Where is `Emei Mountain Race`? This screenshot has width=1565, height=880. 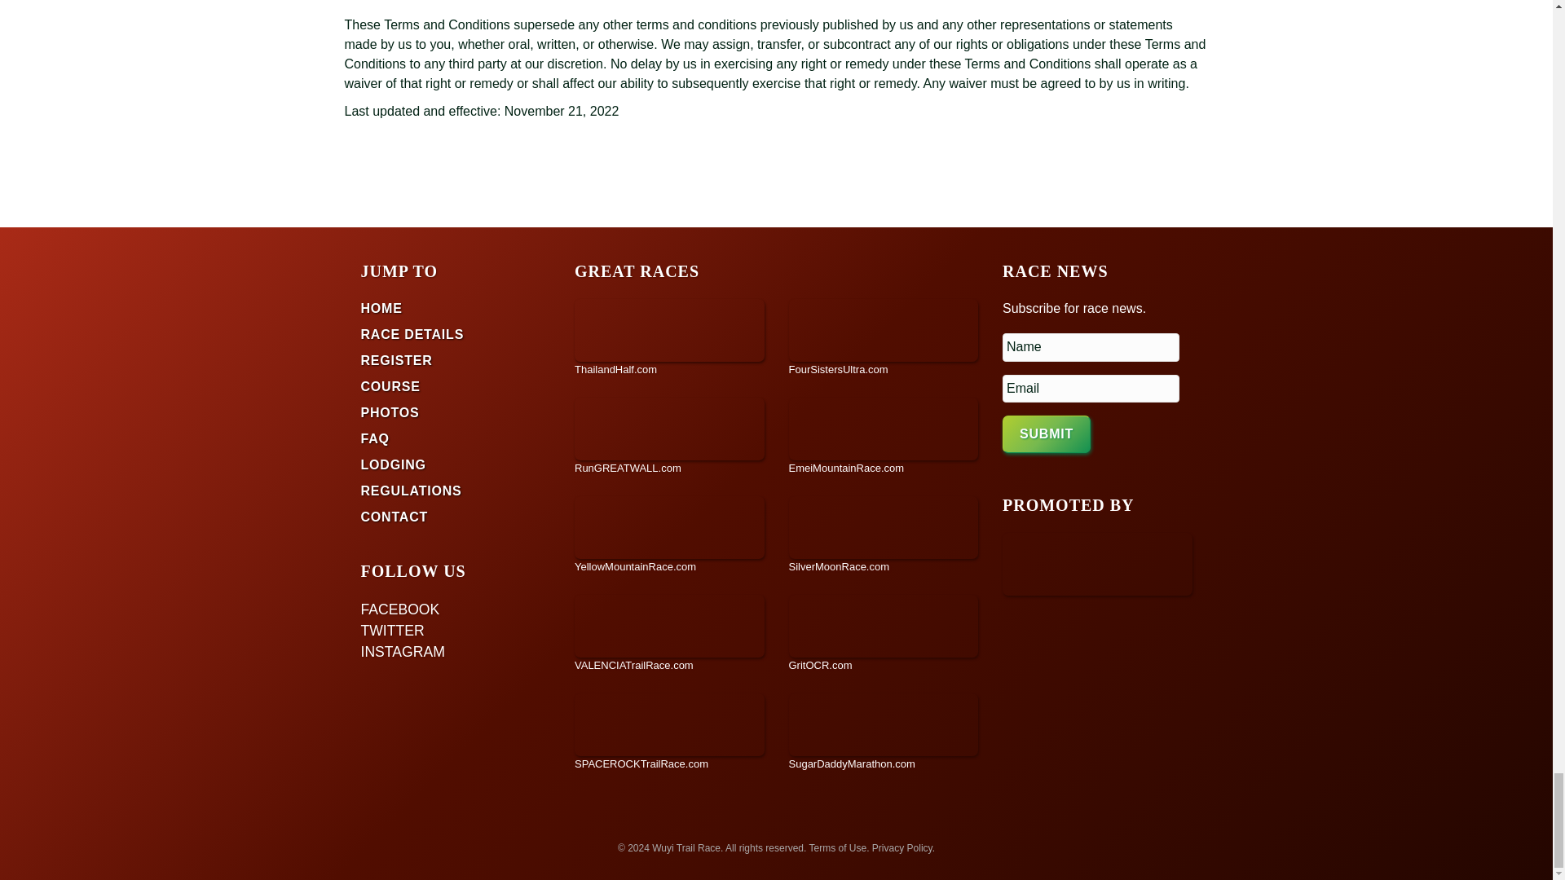
Emei Mountain Race is located at coordinates (884, 437).